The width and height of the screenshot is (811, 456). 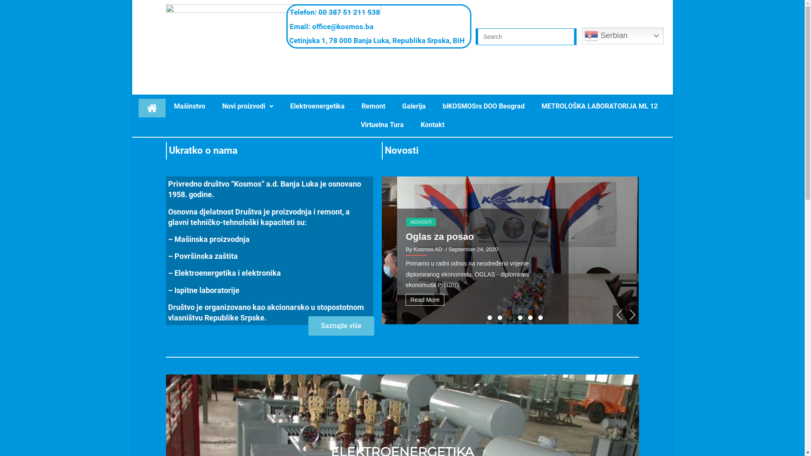 What do you see at coordinates (410, 300) in the screenshot?
I see `Read More` at bounding box center [410, 300].